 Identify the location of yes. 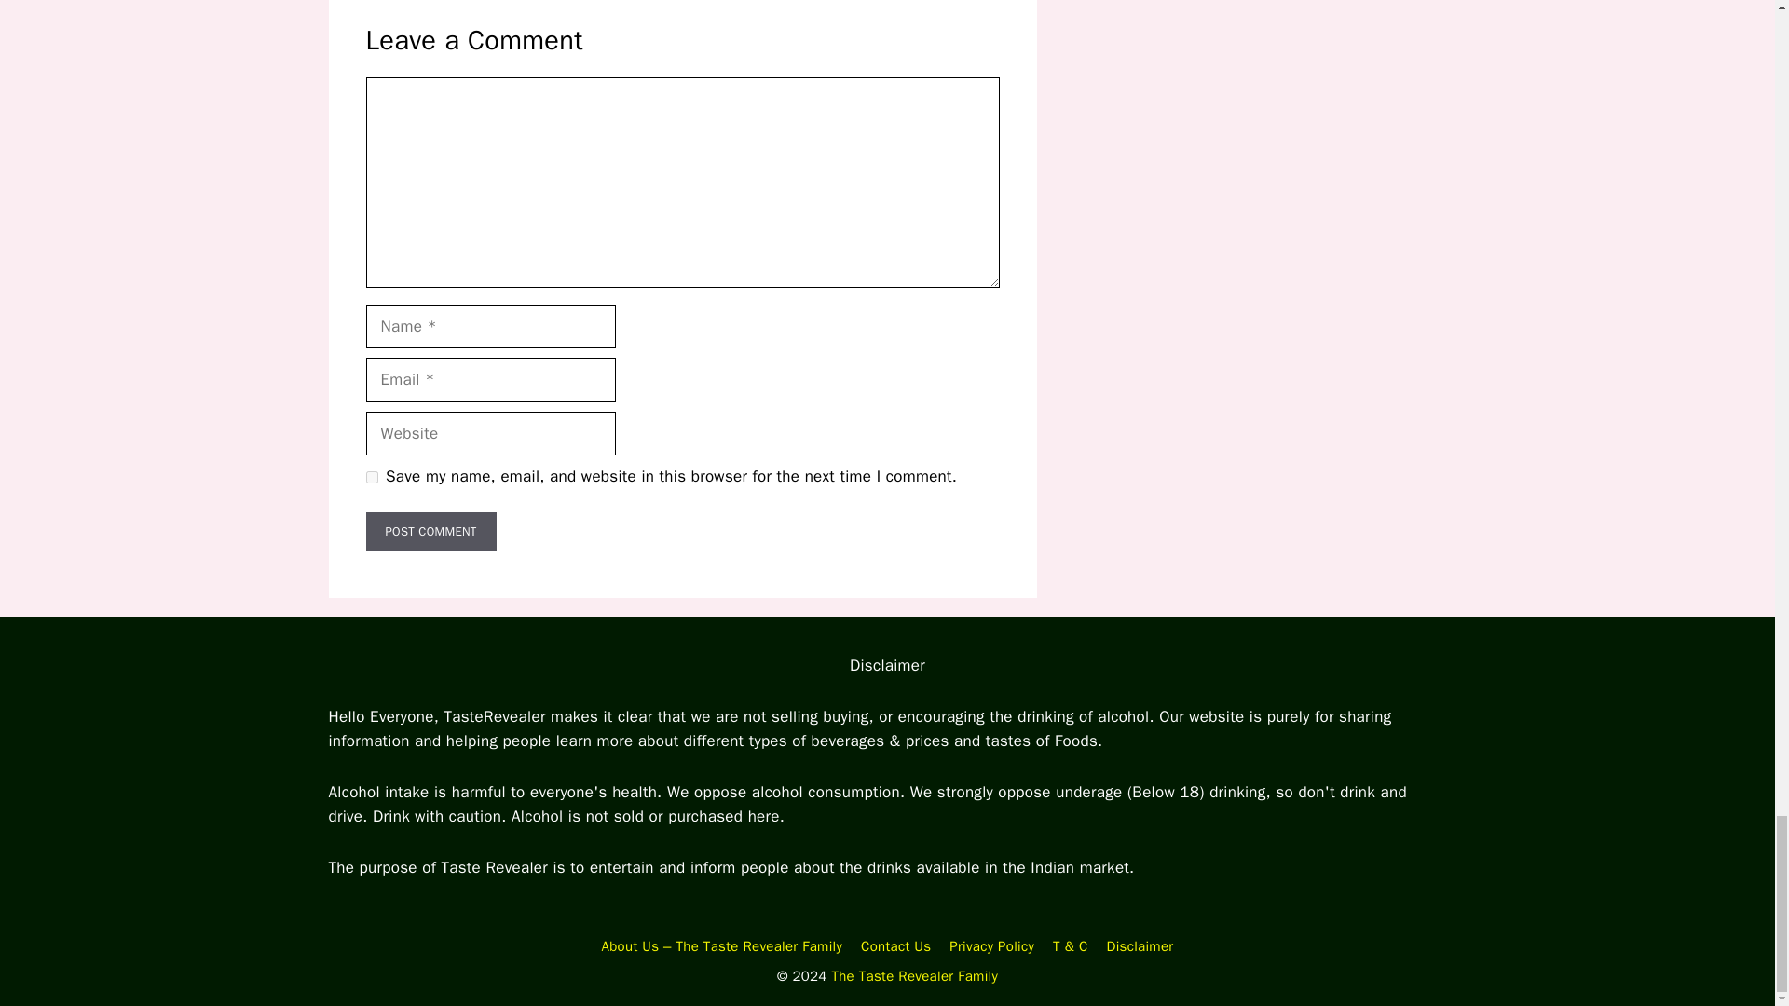
(371, 477).